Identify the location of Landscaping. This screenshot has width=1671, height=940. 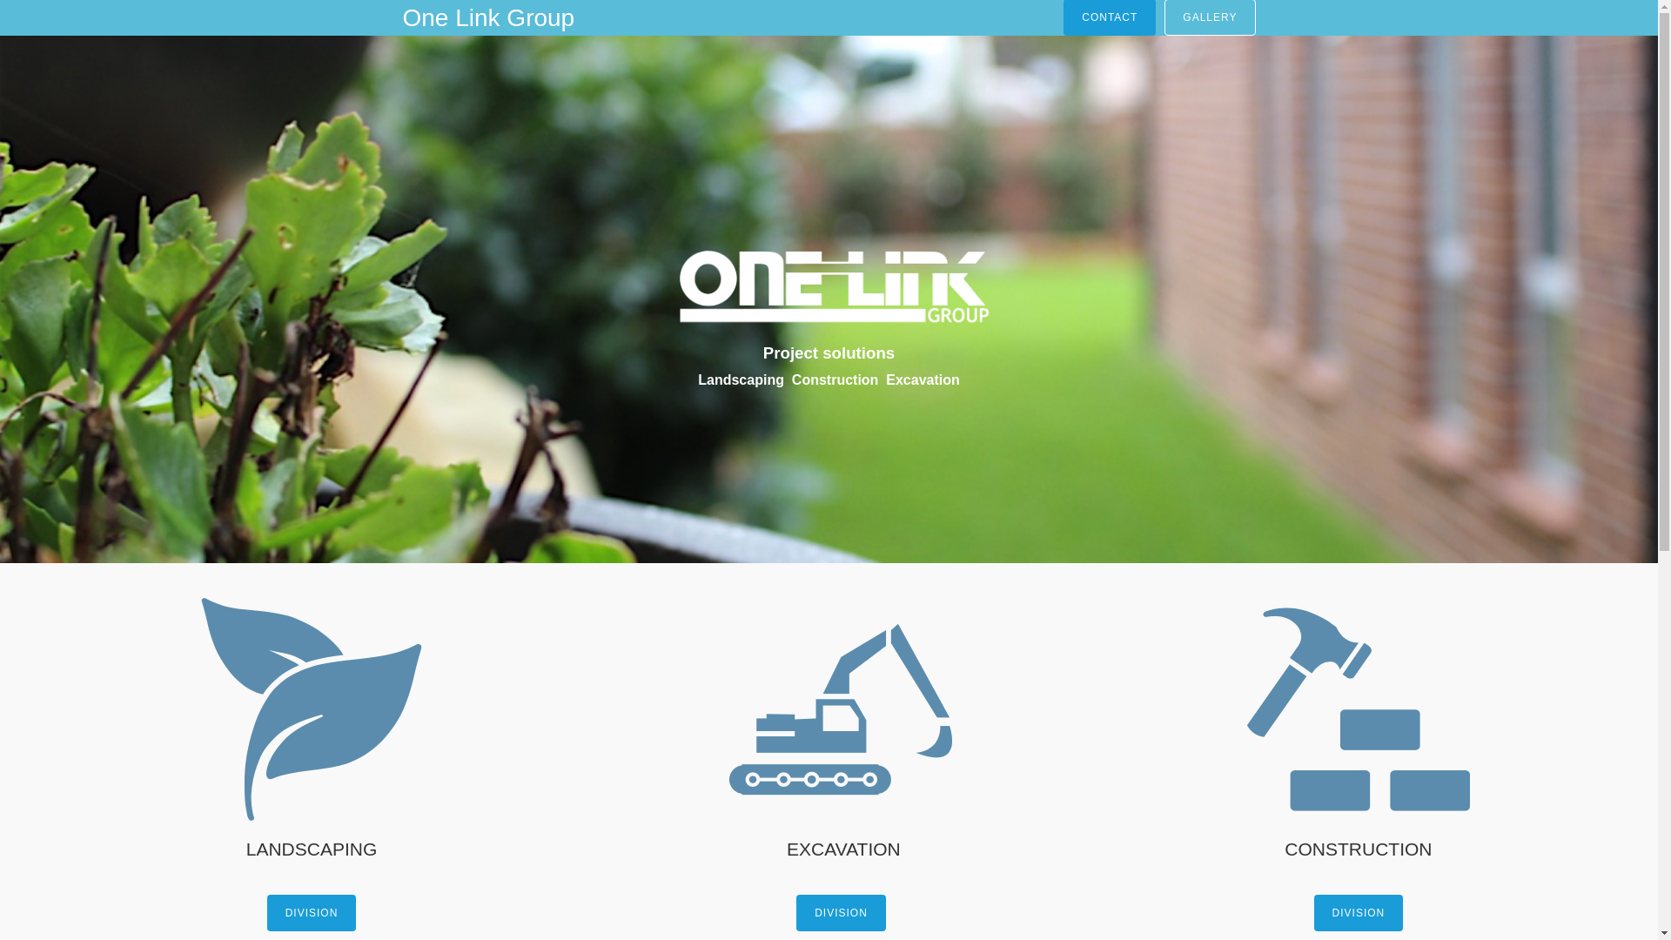
(742, 379).